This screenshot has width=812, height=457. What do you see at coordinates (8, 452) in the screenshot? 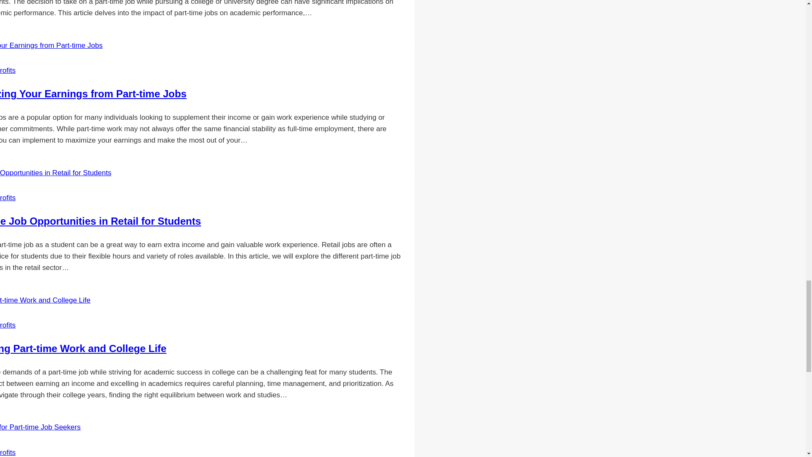
I see `Part-Time Profits` at bounding box center [8, 452].